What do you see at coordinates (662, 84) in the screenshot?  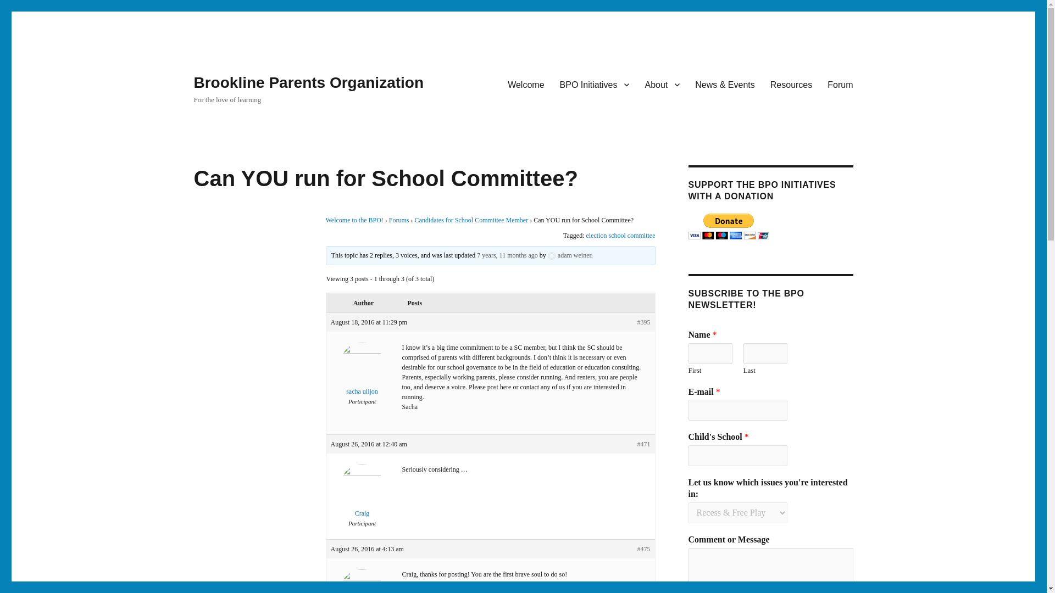 I see `About` at bounding box center [662, 84].